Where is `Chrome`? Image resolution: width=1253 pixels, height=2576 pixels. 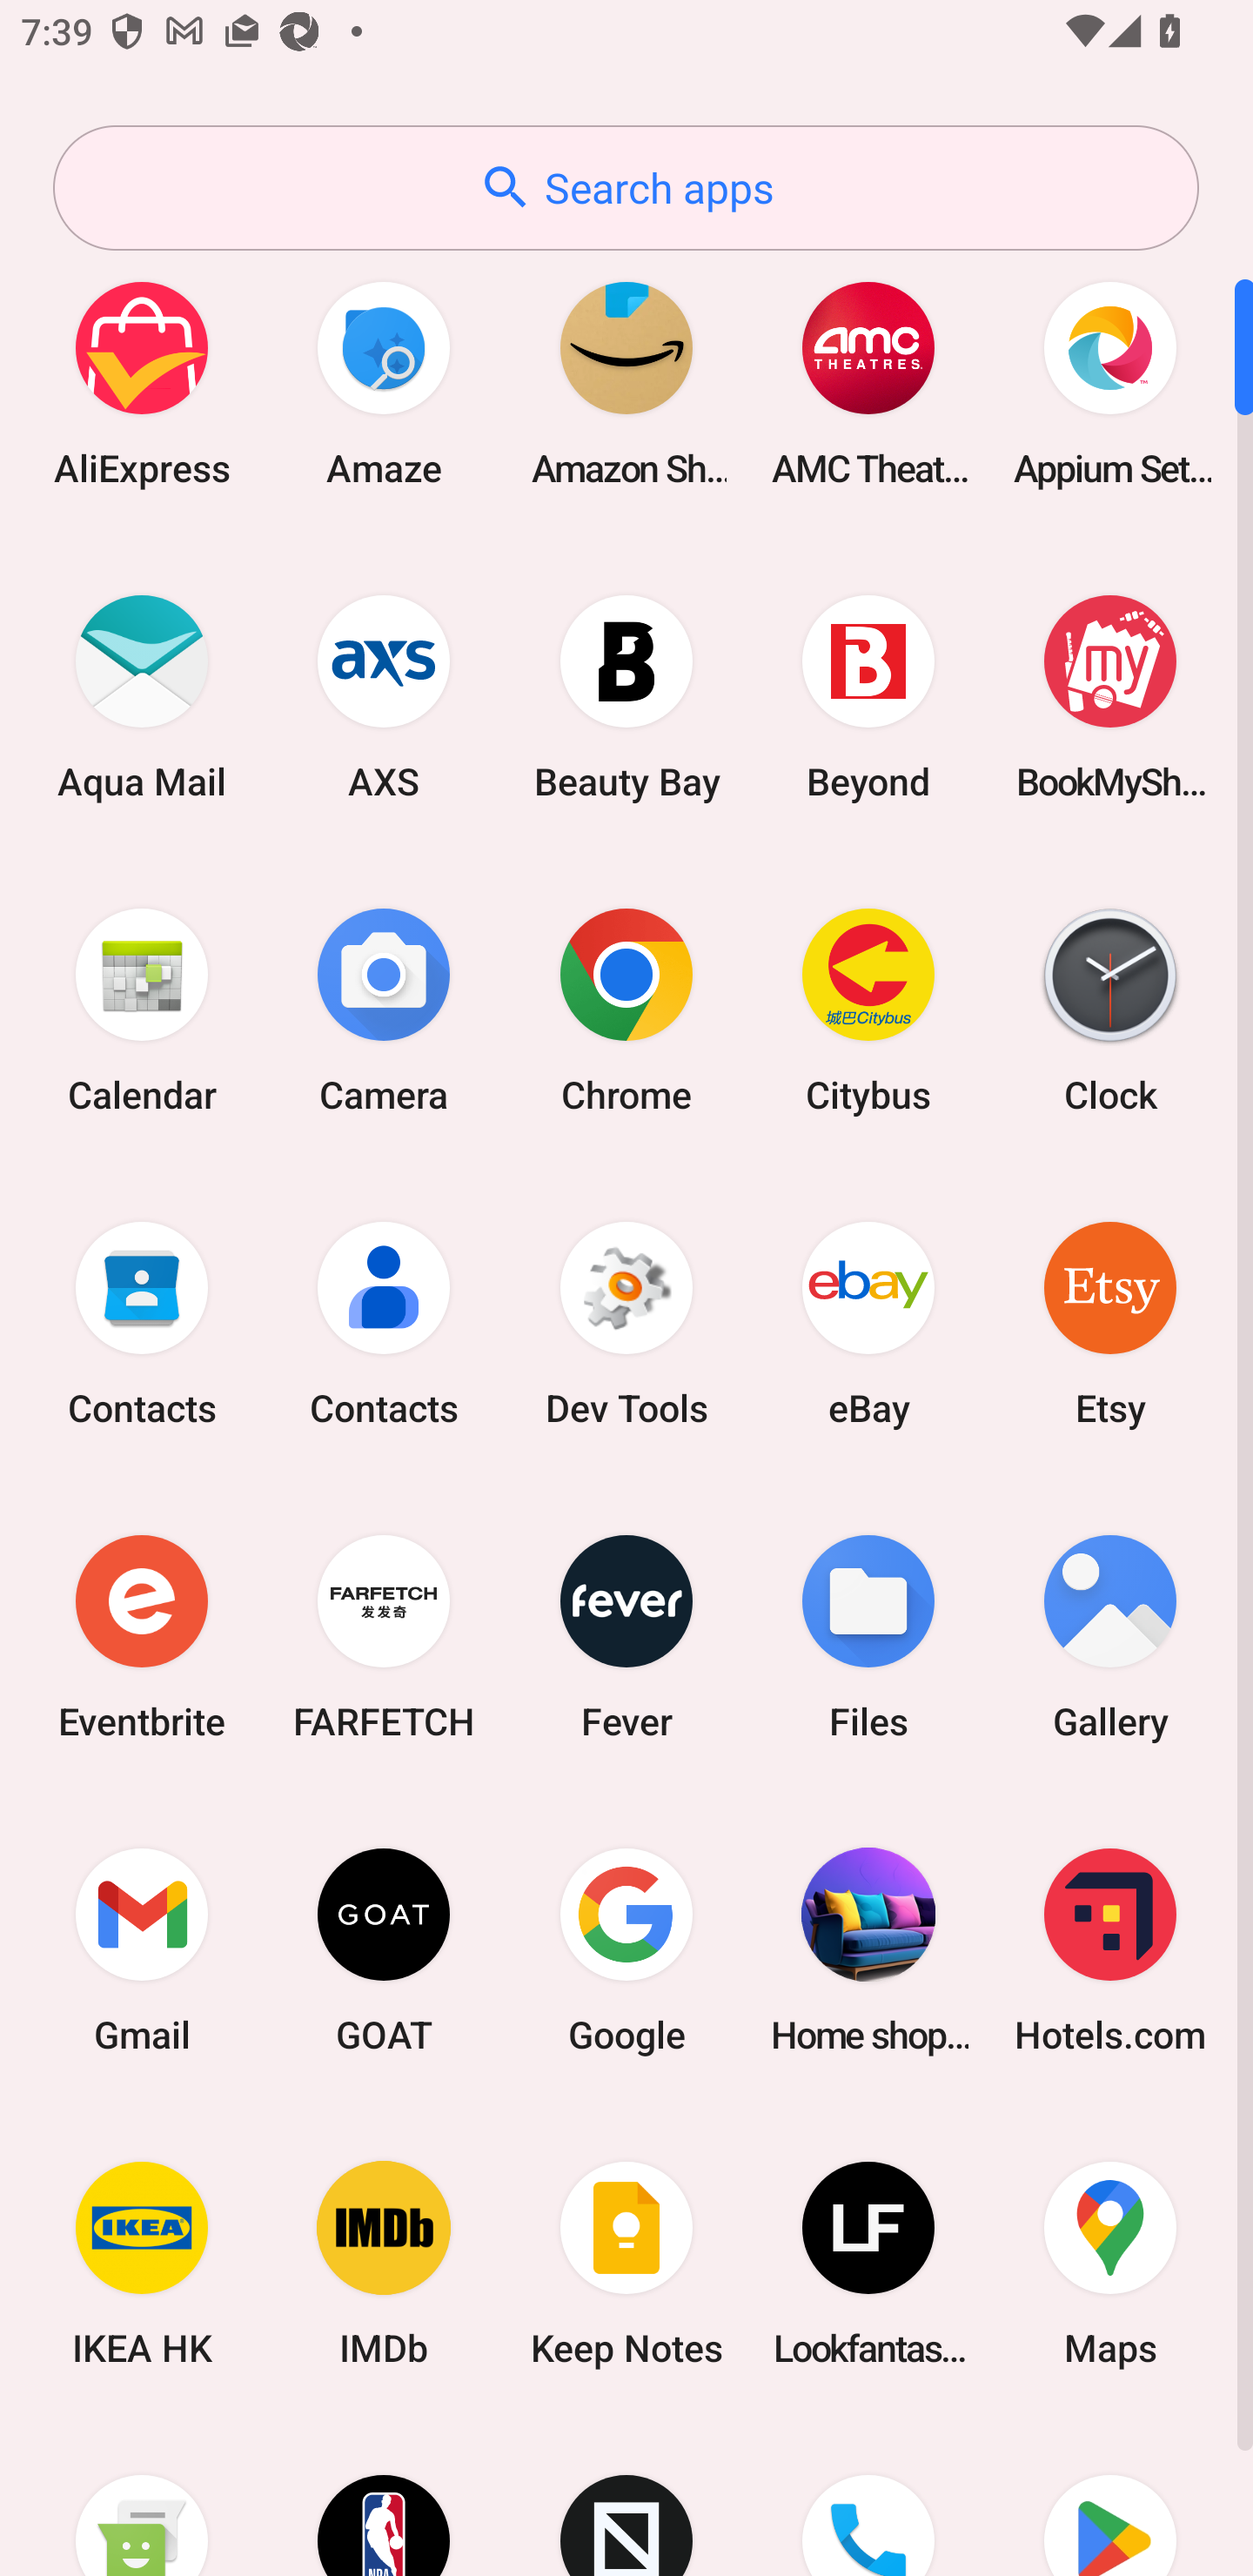
Chrome is located at coordinates (626, 1010).